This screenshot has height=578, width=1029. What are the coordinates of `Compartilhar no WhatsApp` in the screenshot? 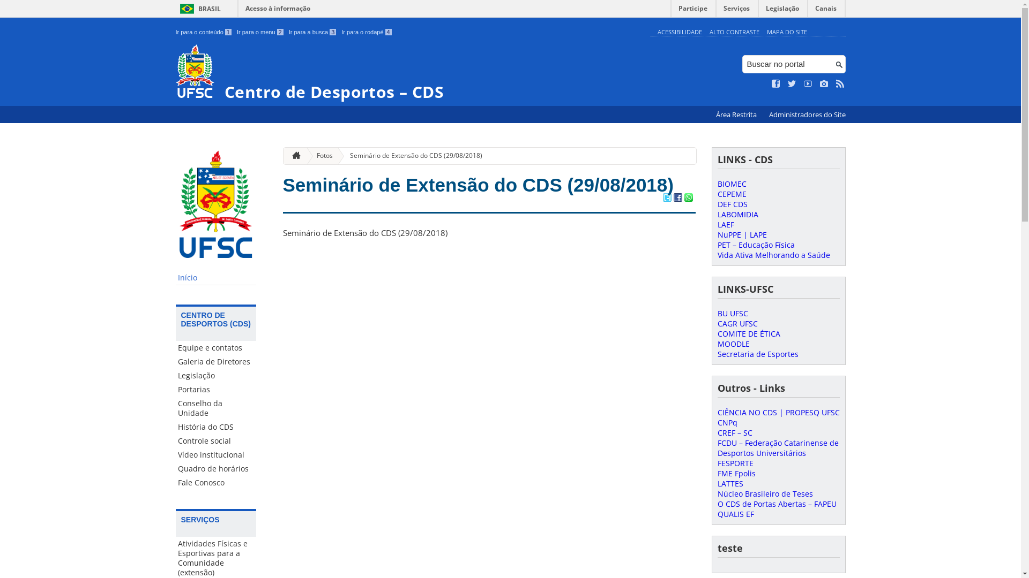 It's located at (688, 199).